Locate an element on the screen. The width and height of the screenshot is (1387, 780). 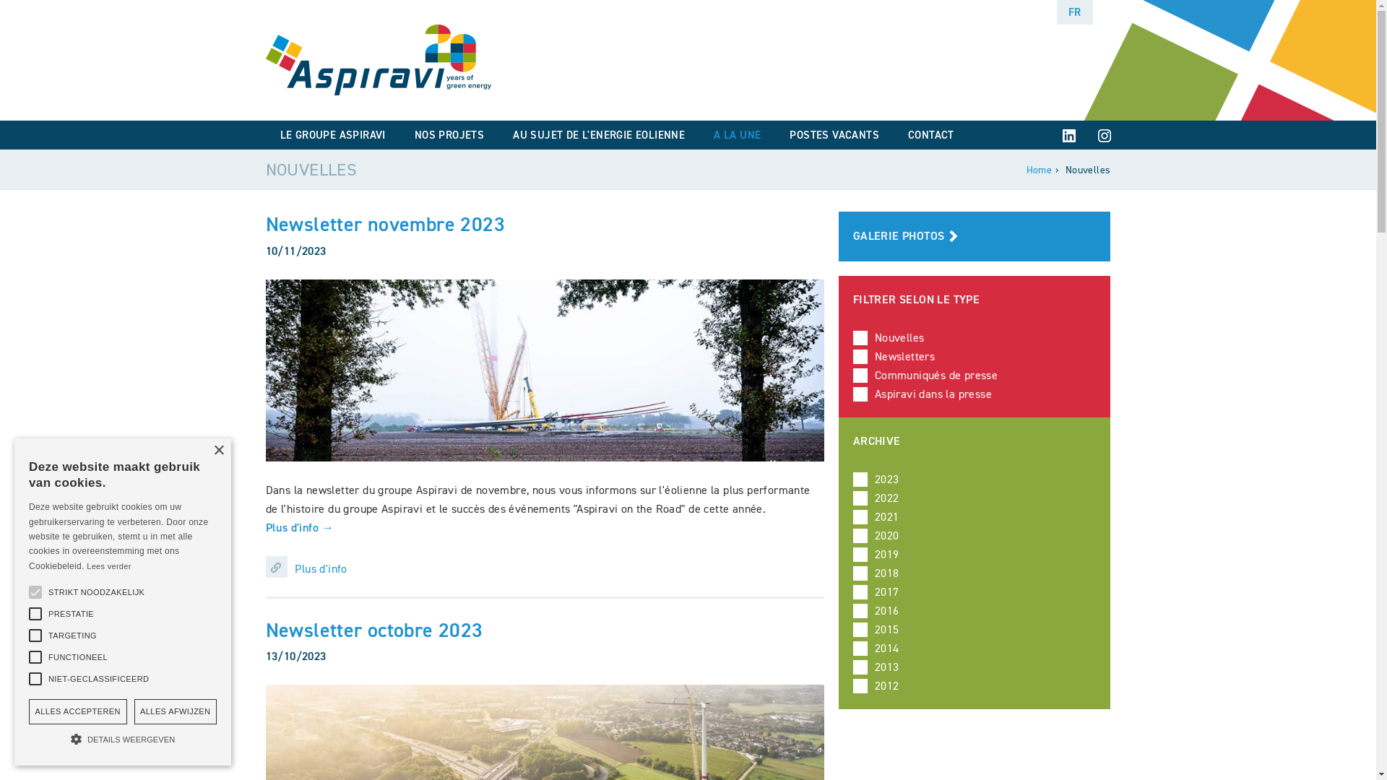
Newsletter octobre 2023 is located at coordinates (374, 630).